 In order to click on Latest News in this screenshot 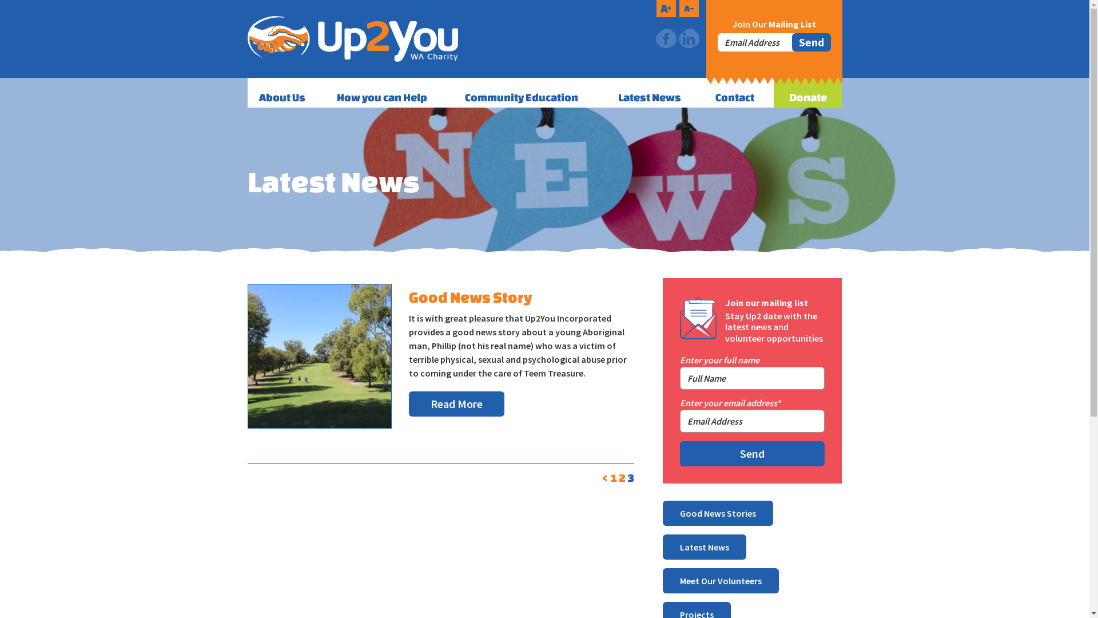, I will do `click(705, 547)`.